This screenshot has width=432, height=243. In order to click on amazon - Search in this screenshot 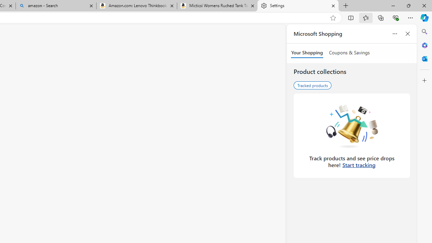, I will do `click(56, 6)`.